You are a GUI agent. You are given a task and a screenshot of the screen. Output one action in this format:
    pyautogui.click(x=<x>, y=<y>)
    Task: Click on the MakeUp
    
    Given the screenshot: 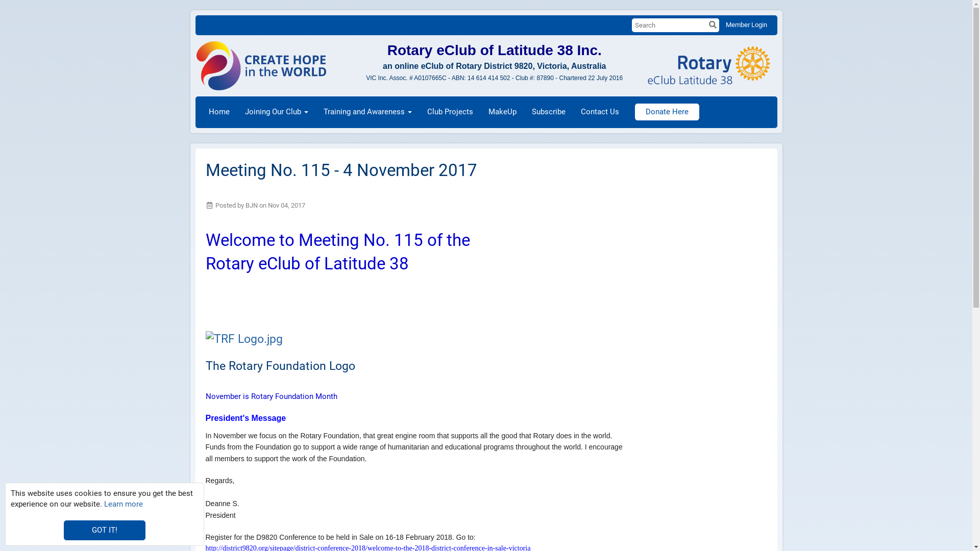 What is the action you would take?
    pyautogui.click(x=502, y=112)
    